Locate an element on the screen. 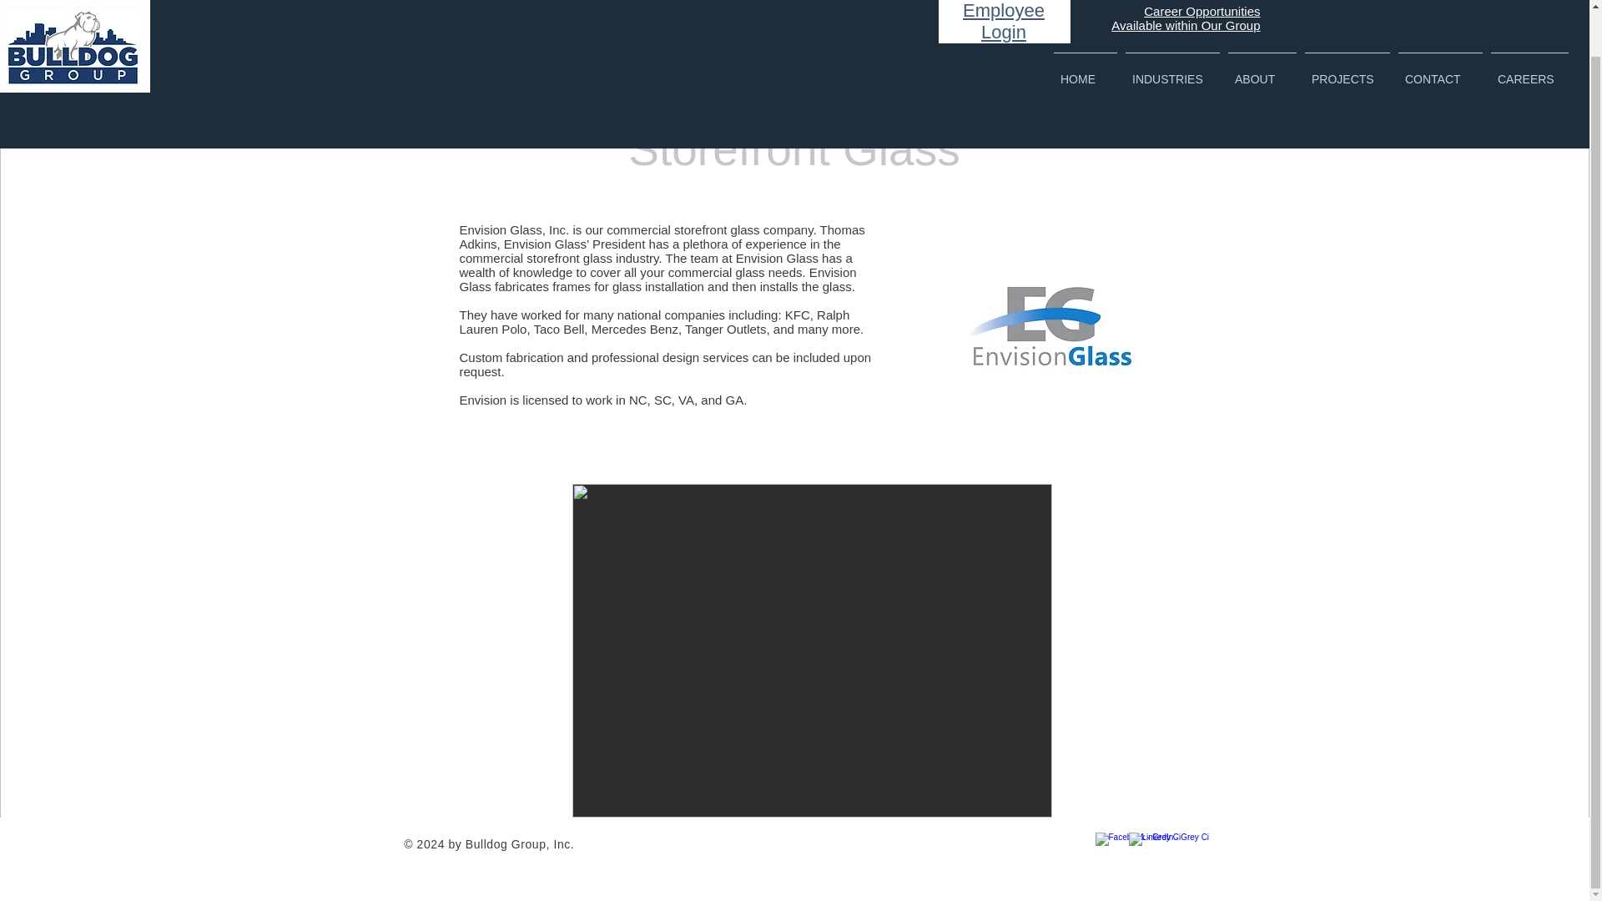  CAREERS is located at coordinates (1529, 23).